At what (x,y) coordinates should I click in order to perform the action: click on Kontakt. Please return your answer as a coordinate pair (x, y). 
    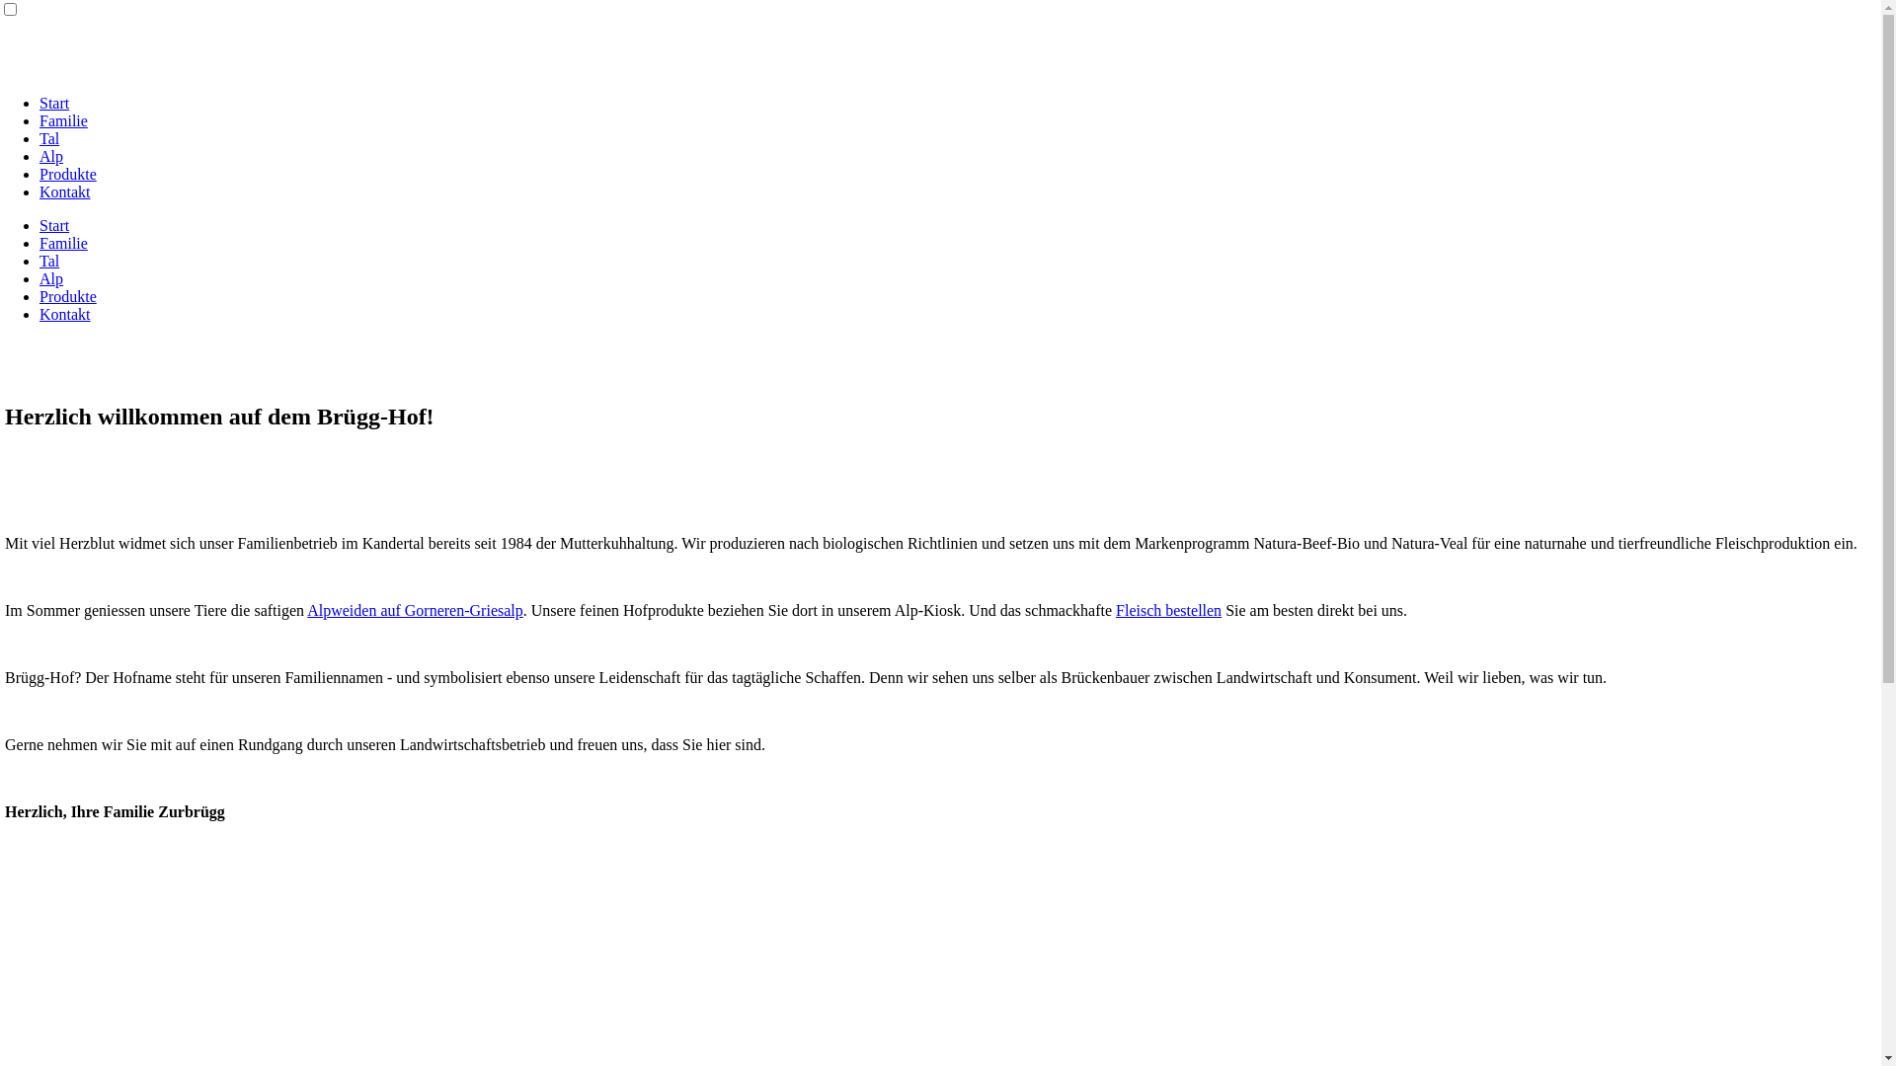
    Looking at the image, I should click on (65, 314).